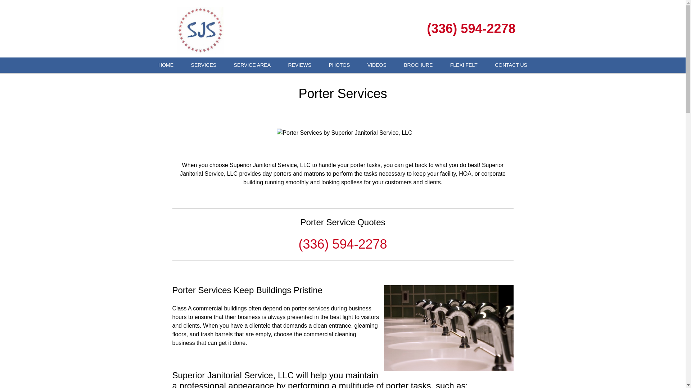 The height and width of the screenshot is (388, 691). What do you see at coordinates (252, 65) in the screenshot?
I see `SERVICE AREA` at bounding box center [252, 65].